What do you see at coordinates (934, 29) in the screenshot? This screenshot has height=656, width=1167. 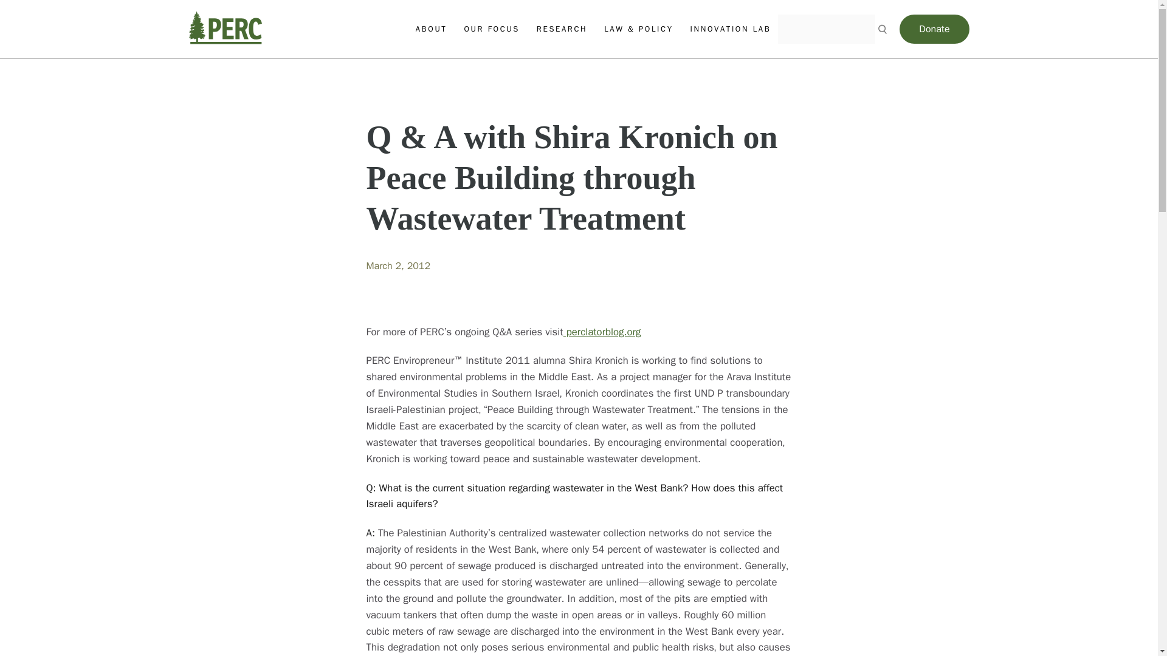 I see `Donate` at bounding box center [934, 29].